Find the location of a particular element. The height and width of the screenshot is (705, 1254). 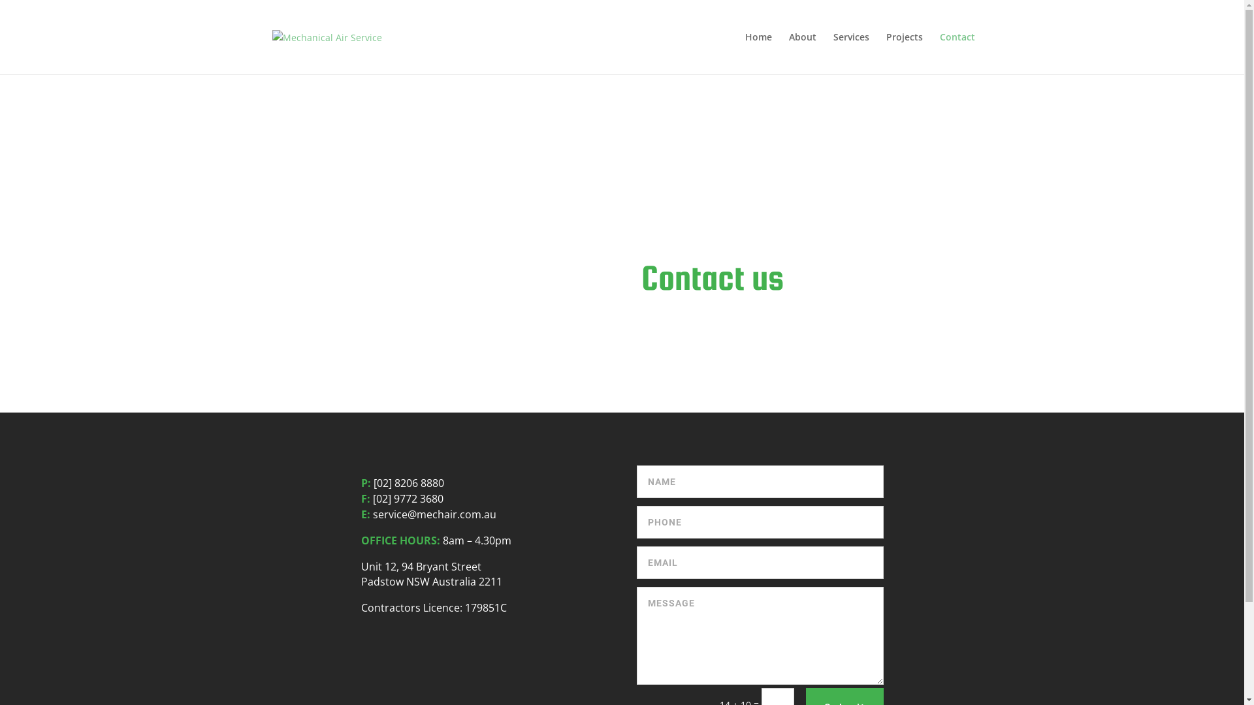

About is located at coordinates (803, 54).